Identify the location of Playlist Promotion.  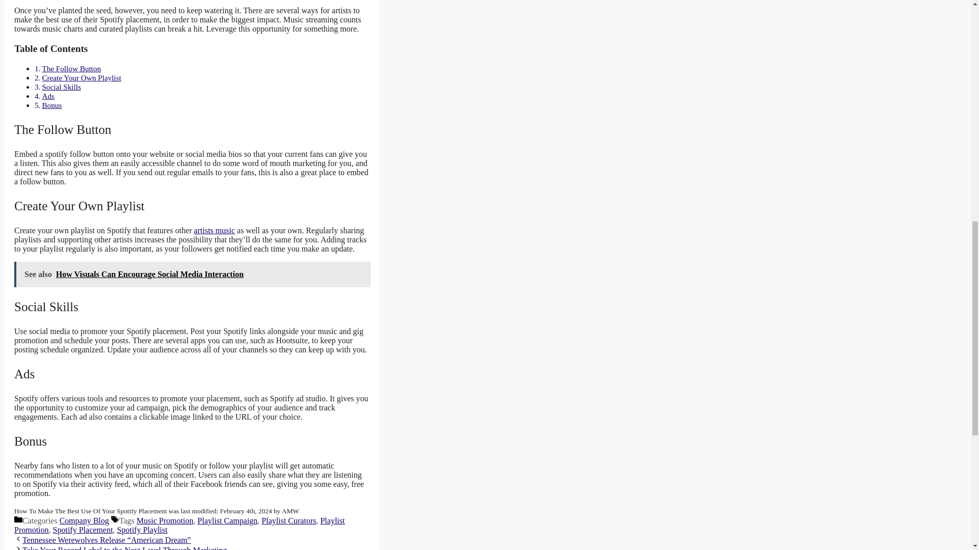
(179, 525).